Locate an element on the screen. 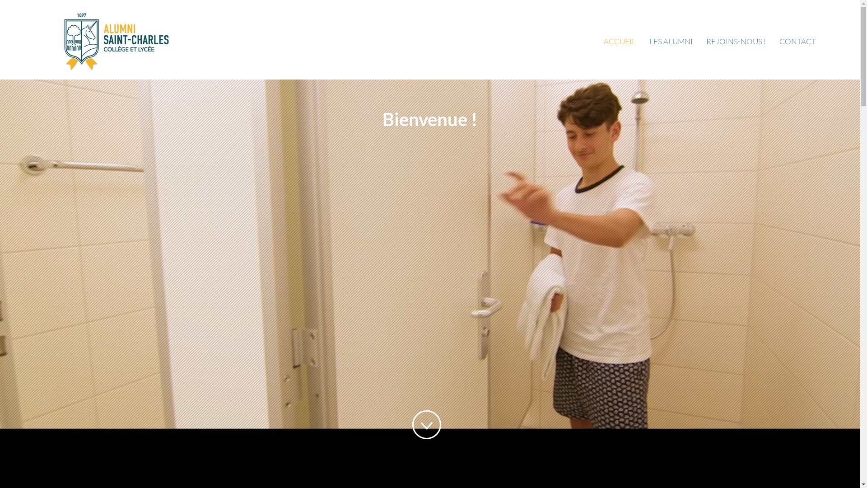 The width and height of the screenshot is (867, 488). LES ALUMNI is located at coordinates (671, 42).